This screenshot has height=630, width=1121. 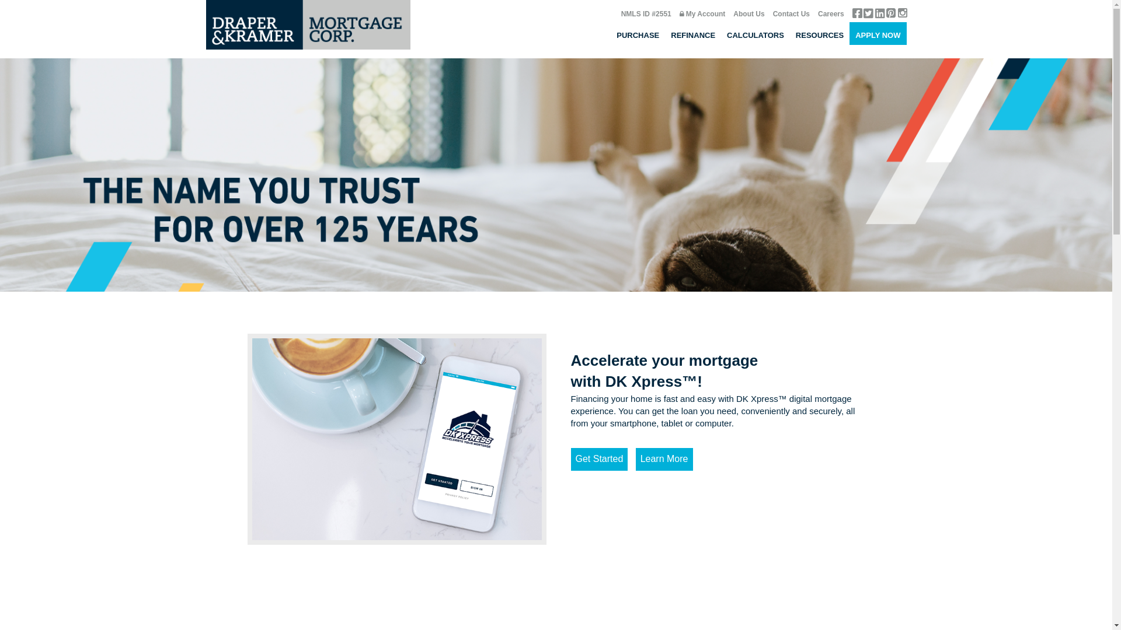 What do you see at coordinates (792, 14) in the screenshot?
I see `Contact Us` at bounding box center [792, 14].